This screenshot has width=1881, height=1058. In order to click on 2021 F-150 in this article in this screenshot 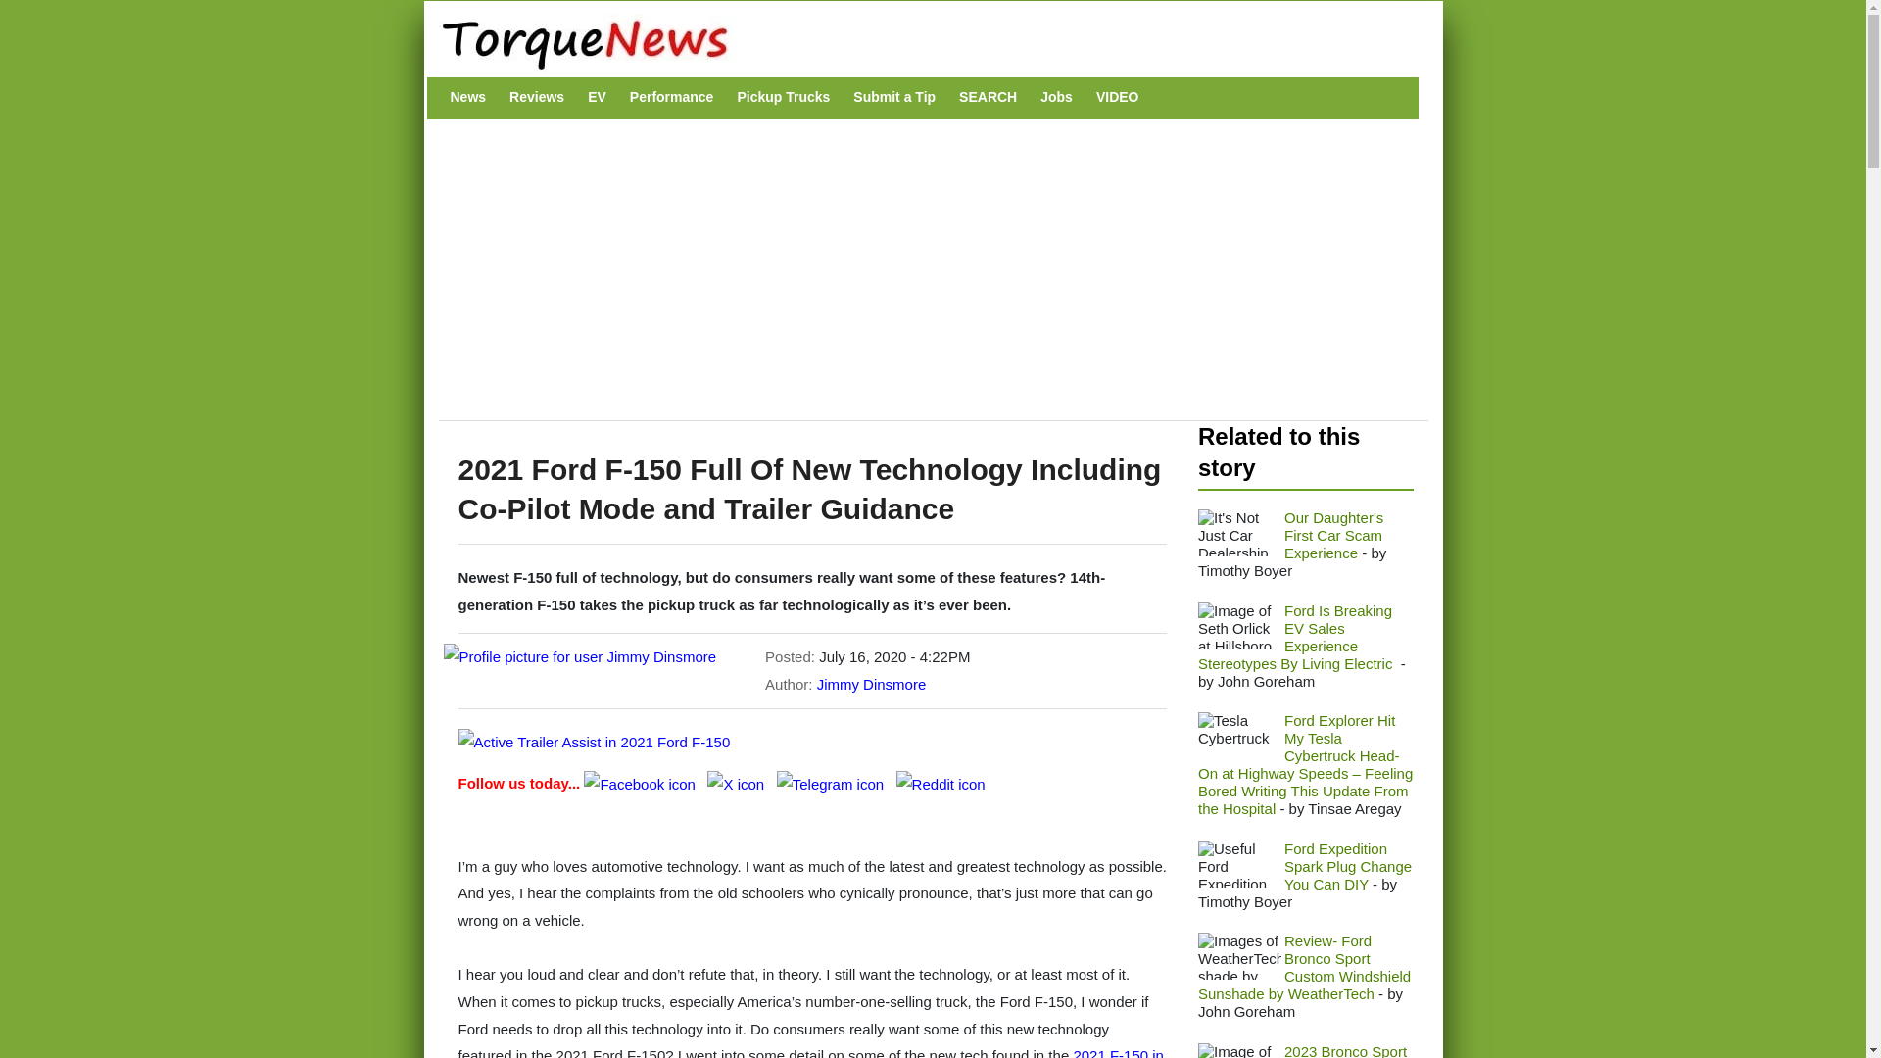, I will do `click(811, 1052)`.